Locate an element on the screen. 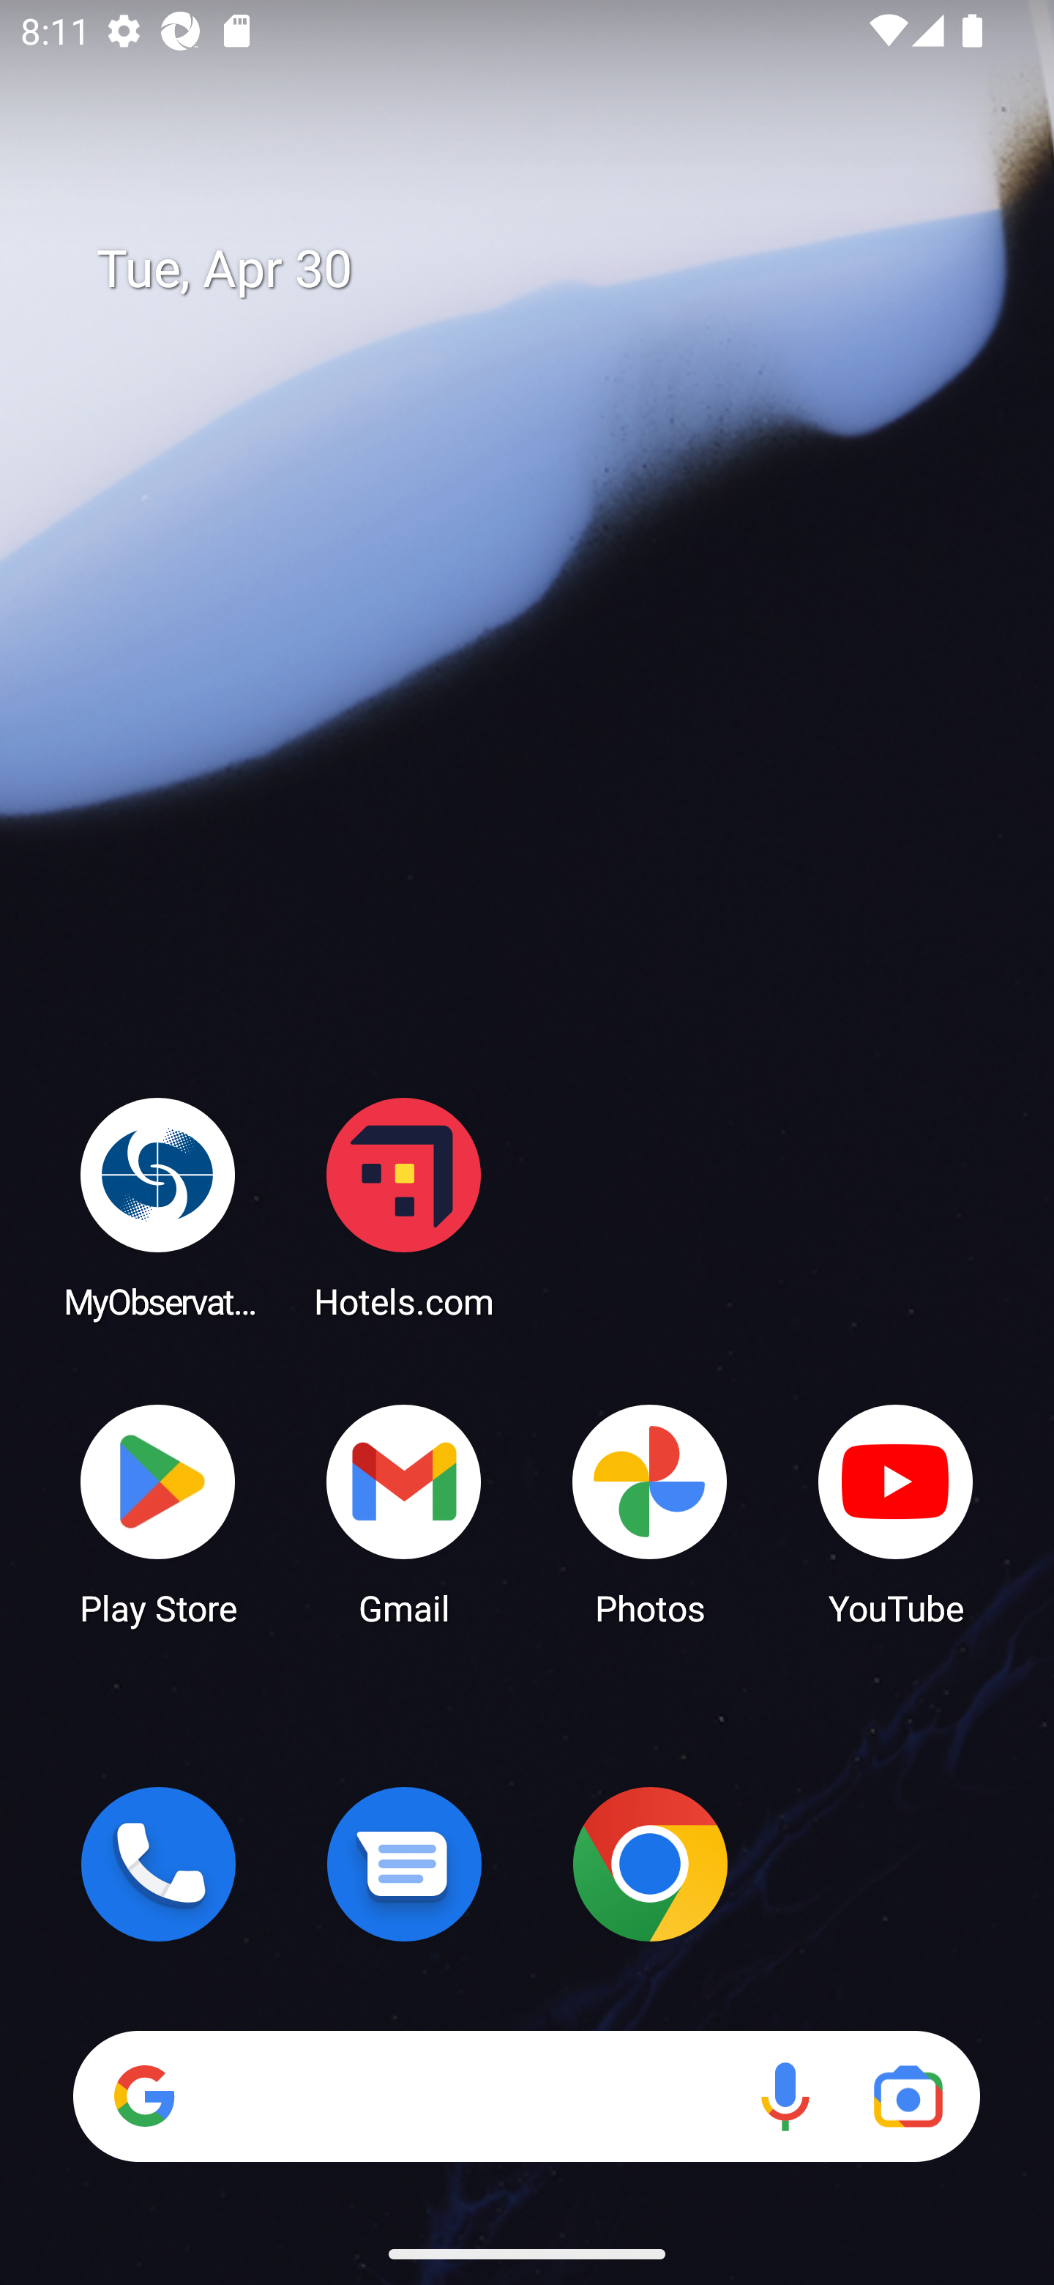  MyObservatory is located at coordinates (158, 1207).